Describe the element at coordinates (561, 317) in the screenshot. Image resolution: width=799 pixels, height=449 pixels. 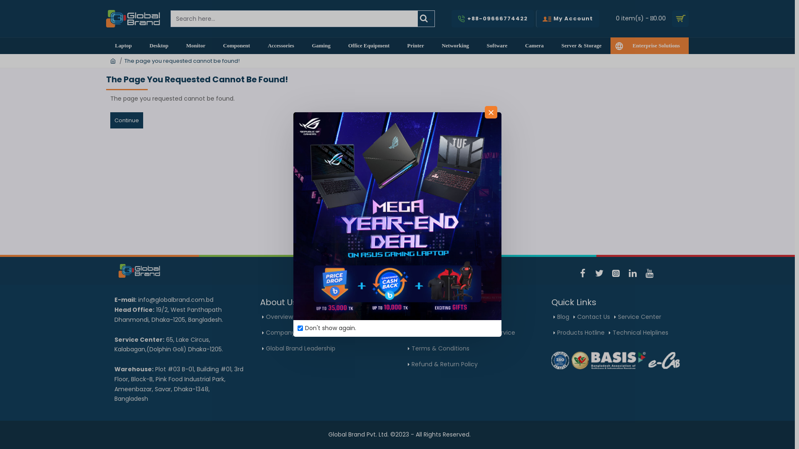
I see `Blog` at that location.